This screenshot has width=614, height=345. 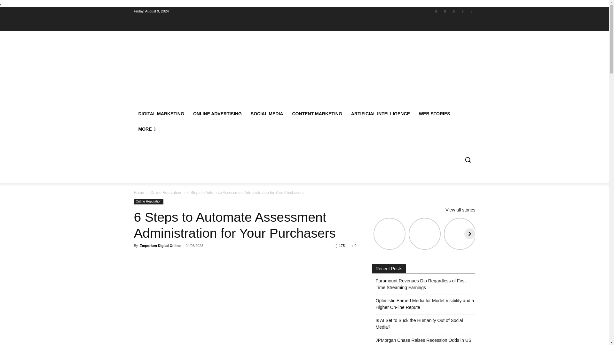 What do you see at coordinates (471, 11) in the screenshot?
I see `Youtube` at bounding box center [471, 11].